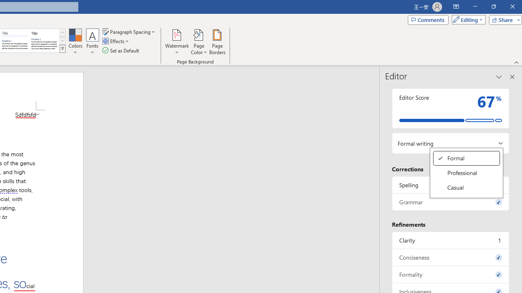 The image size is (522, 293). What do you see at coordinates (451, 274) in the screenshot?
I see `Formality, 0 issues. Press space or enter to review items.` at bounding box center [451, 274].